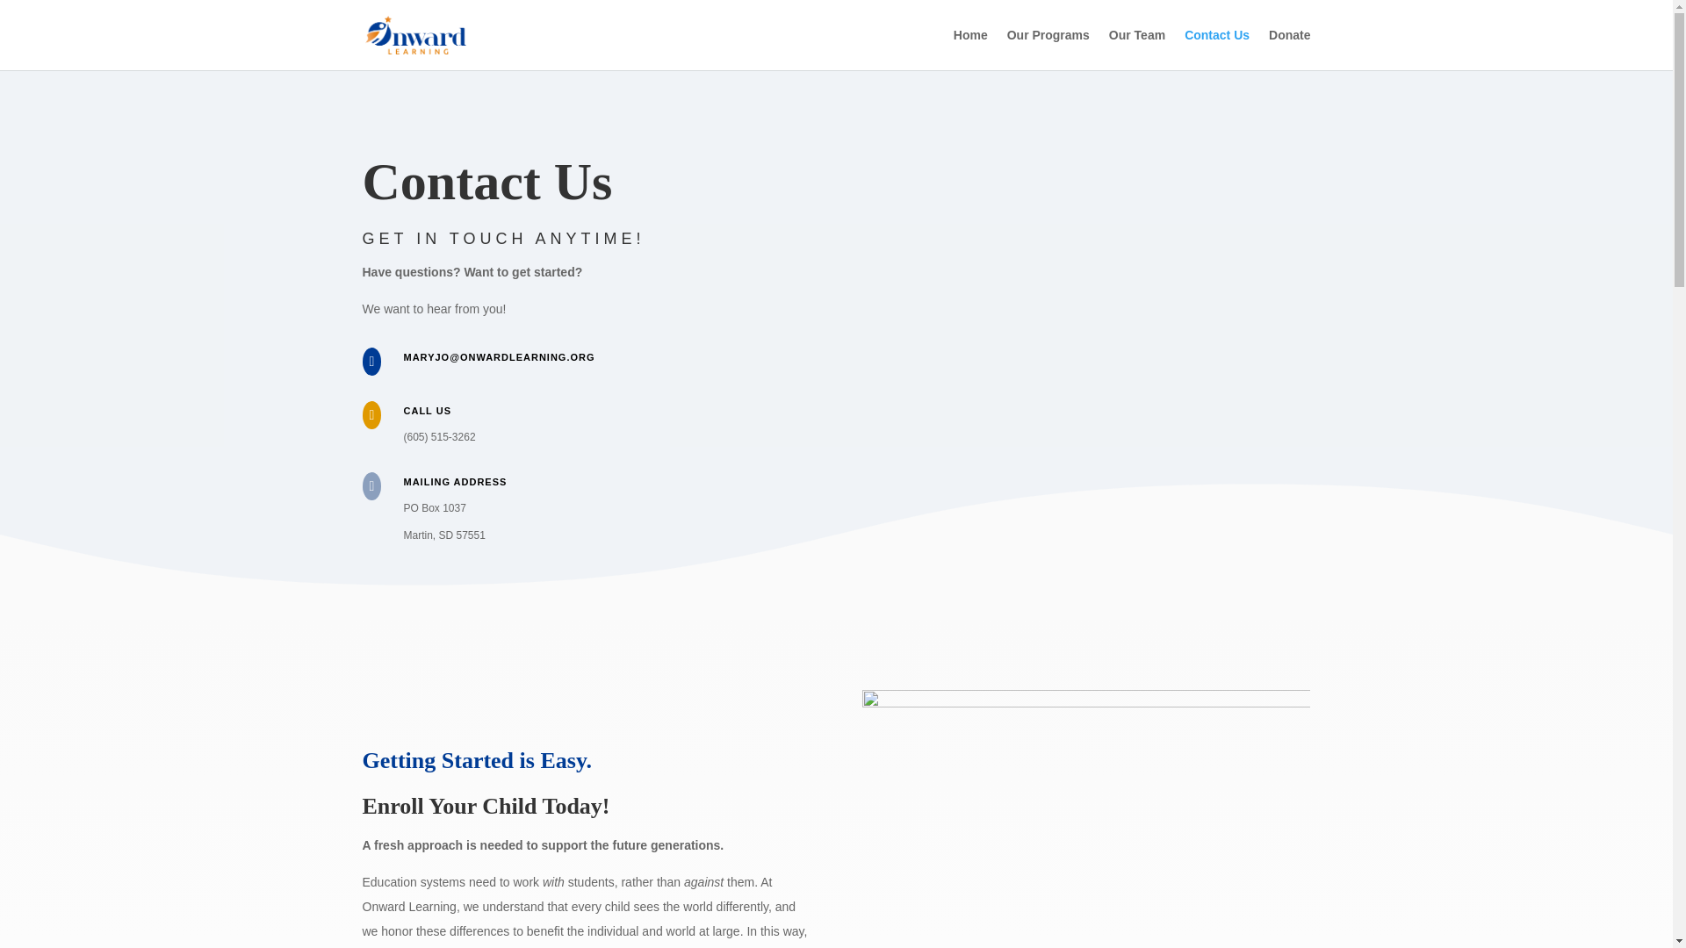 This screenshot has height=948, width=1686. Describe the element at coordinates (1136, 49) in the screenshot. I see `Our Team` at that location.